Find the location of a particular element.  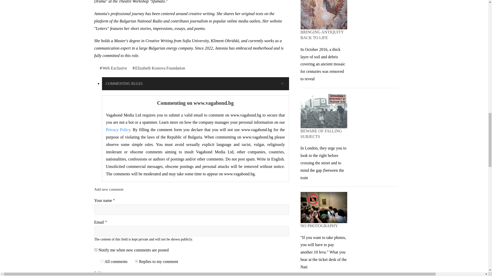

1 is located at coordinates (96, 249).